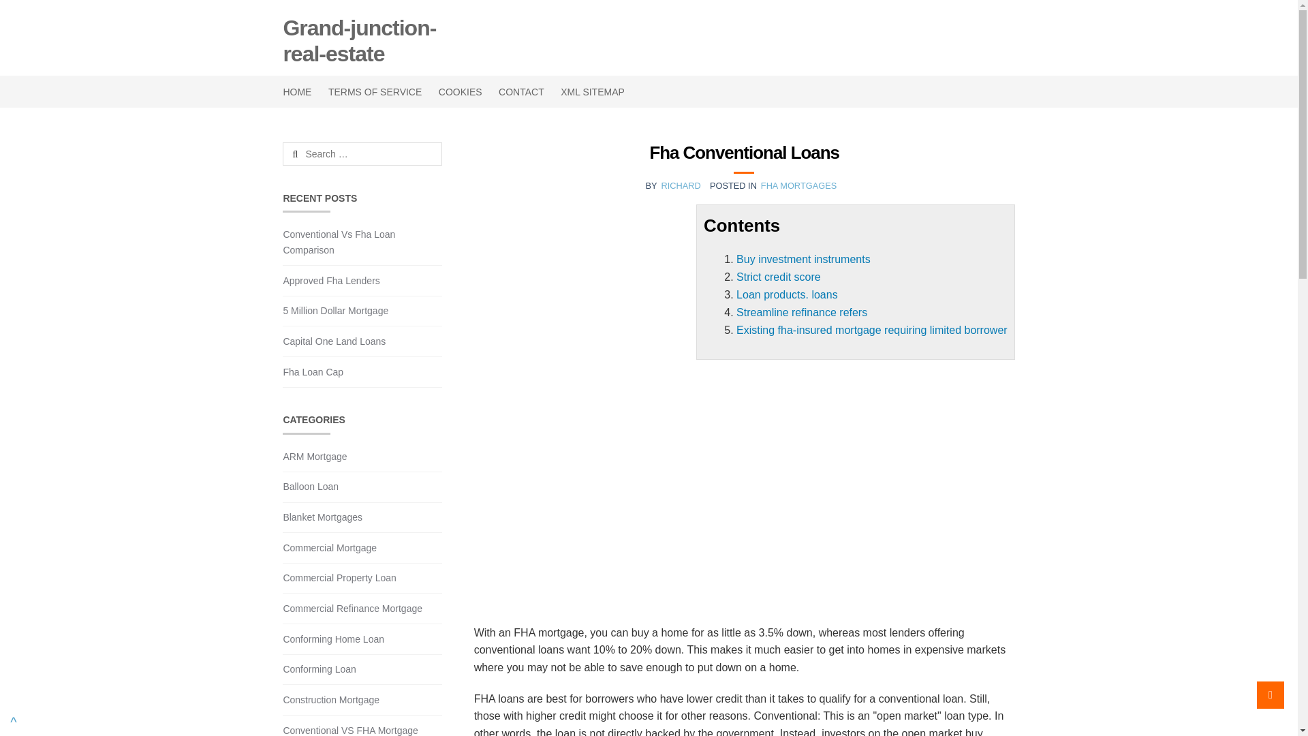  What do you see at coordinates (329, 548) in the screenshot?
I see `Commercial Mortgage` at bounding box center [329, 548].